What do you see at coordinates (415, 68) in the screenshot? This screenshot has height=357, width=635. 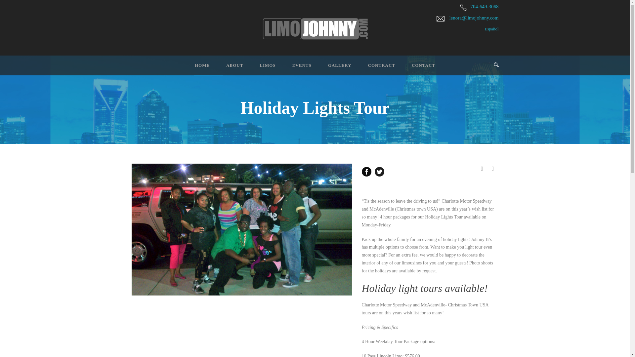 I see `CONTACT` at bounding box center [415, 68].